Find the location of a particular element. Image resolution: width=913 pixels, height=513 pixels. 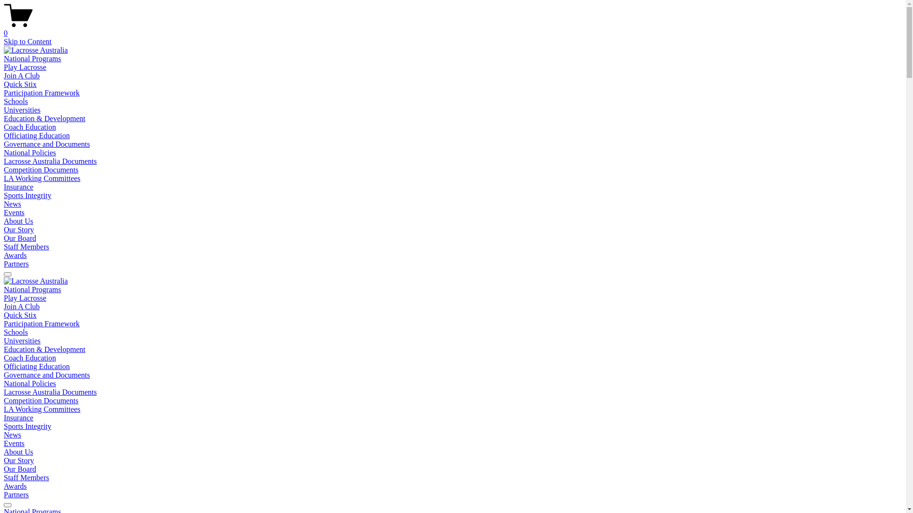

News is located at coordinates (12, 204).